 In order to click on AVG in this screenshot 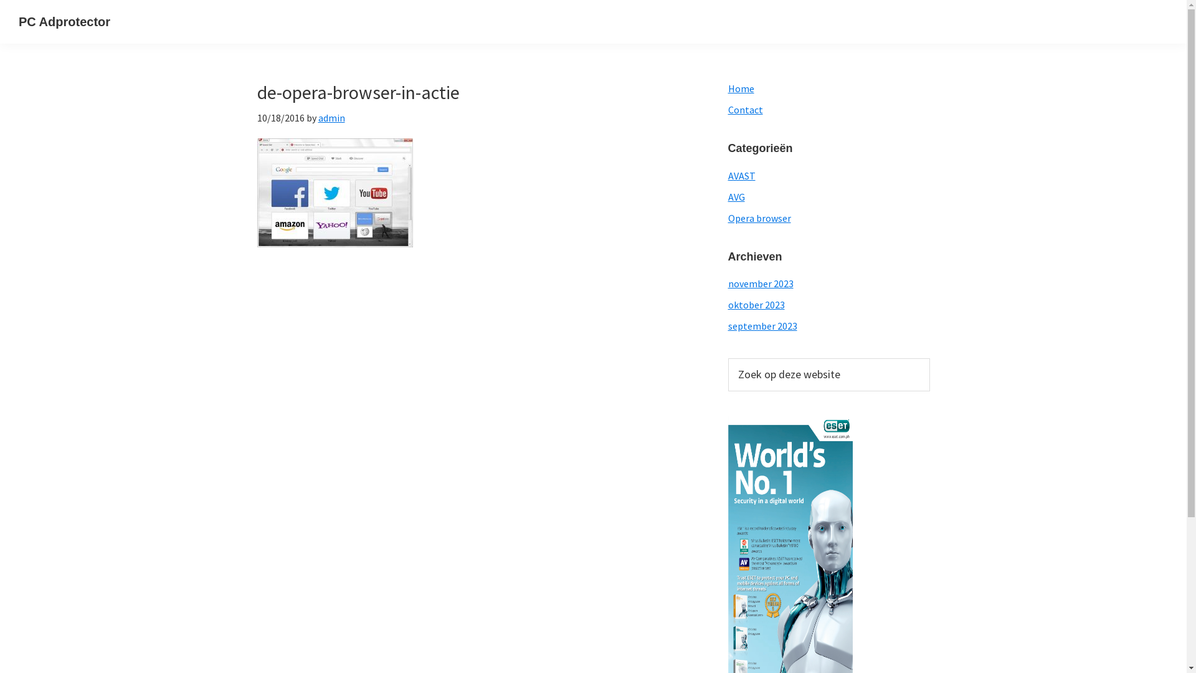, I will do `click(736, 197)`.